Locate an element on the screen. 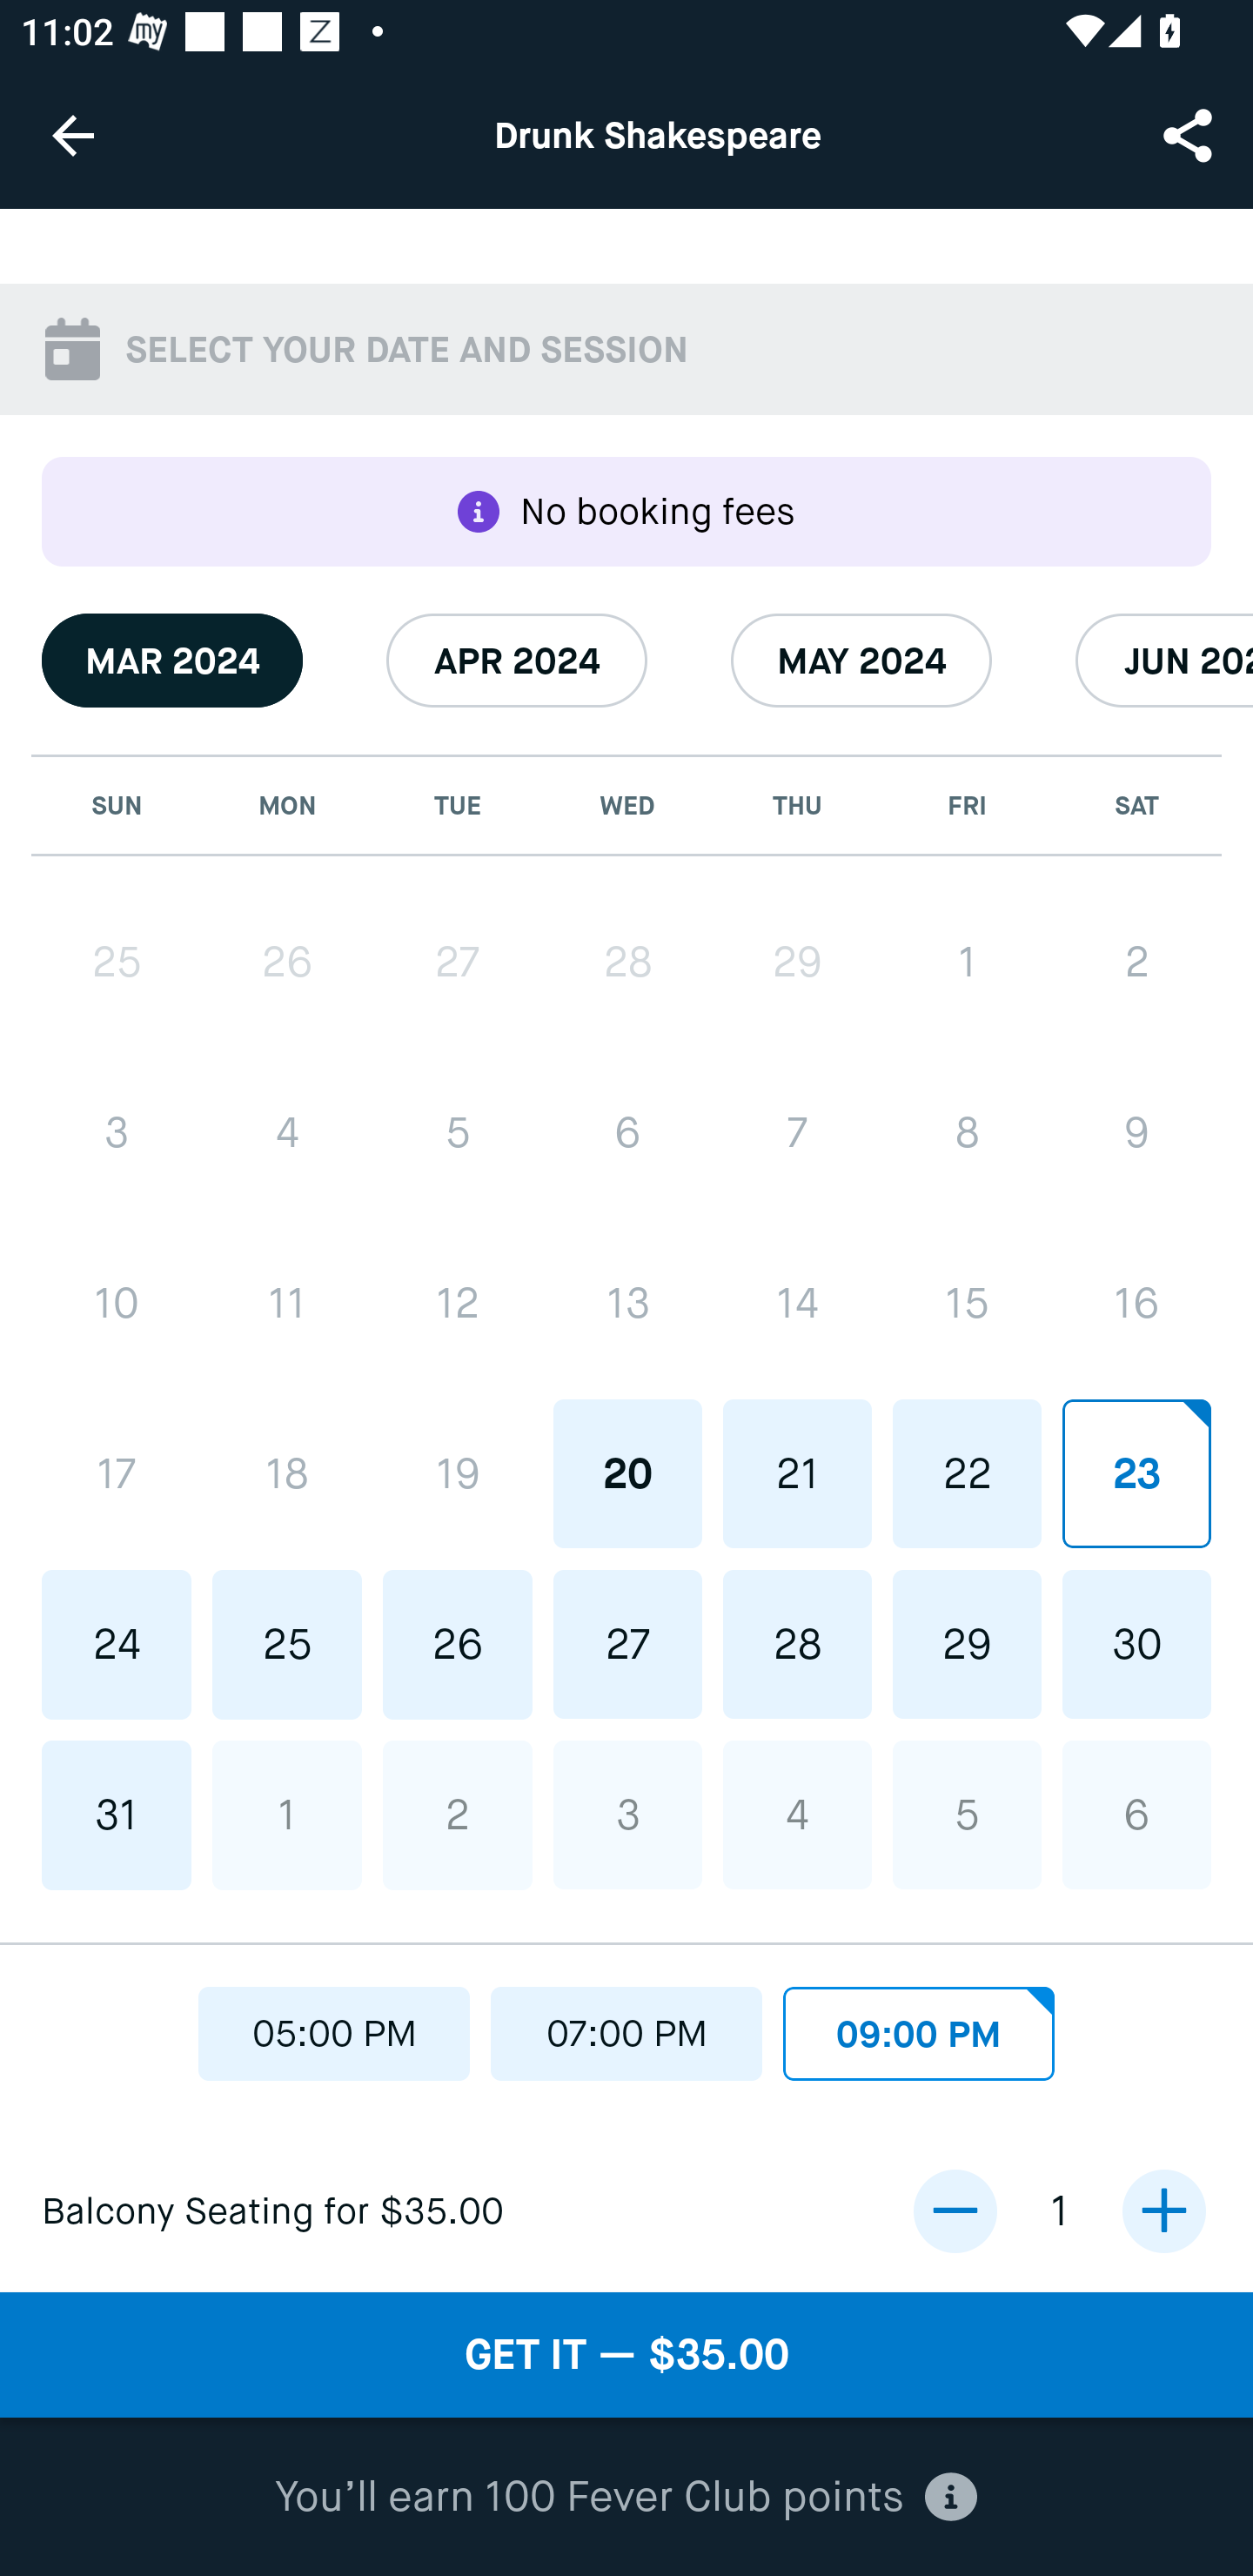  09:00 PM is located at coordinates (919, 2026).